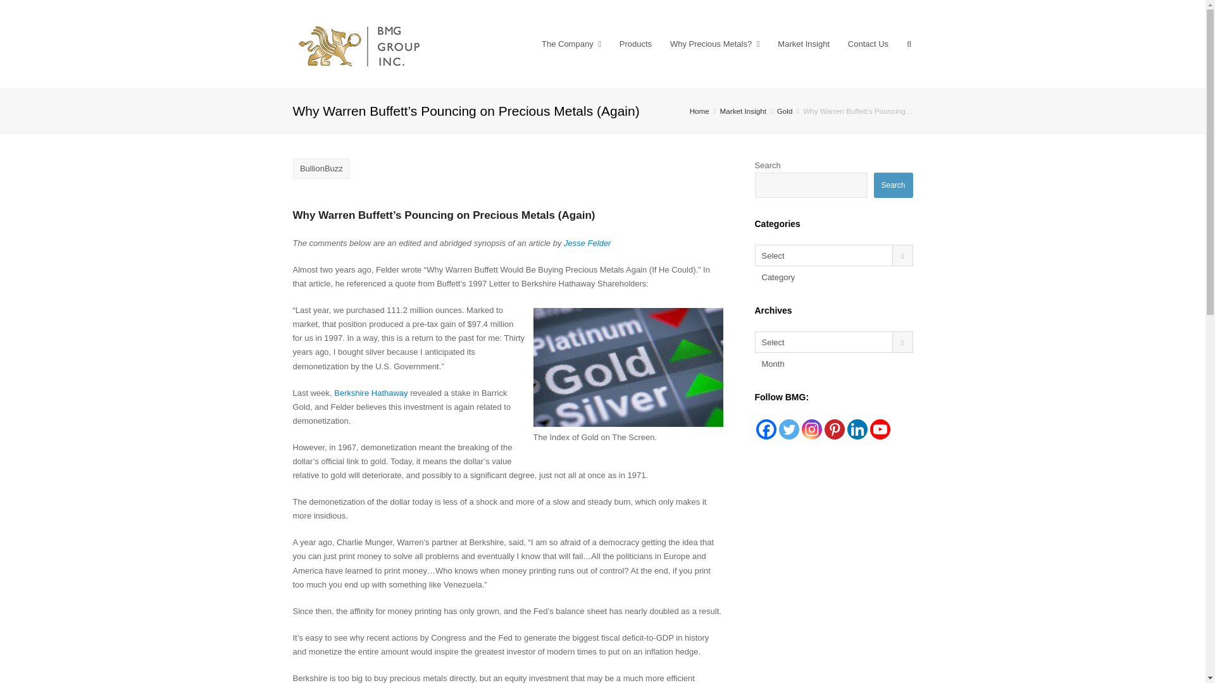 The image size is (1215, 683). Describe the element at coordinates (321, 168) in the screenshot. I see `BullionBuzz` at that location.